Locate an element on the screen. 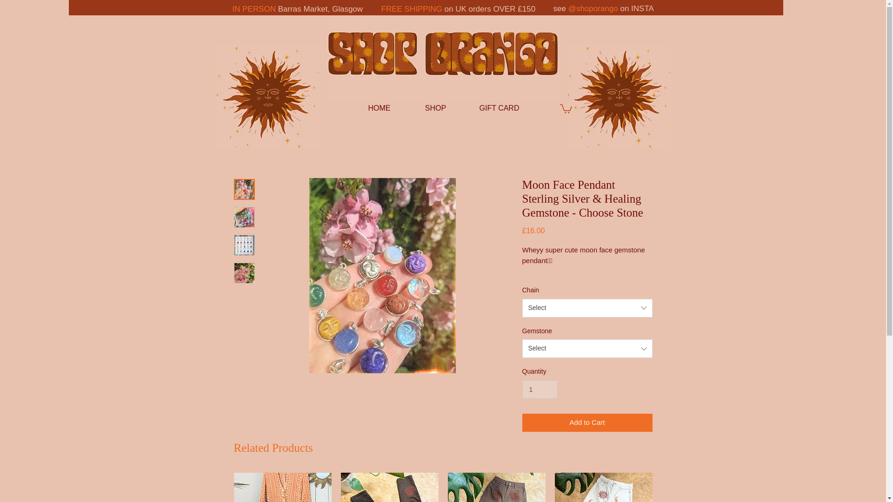 The image size is (893, 502). SHOP is located at coordinates (435, 108).